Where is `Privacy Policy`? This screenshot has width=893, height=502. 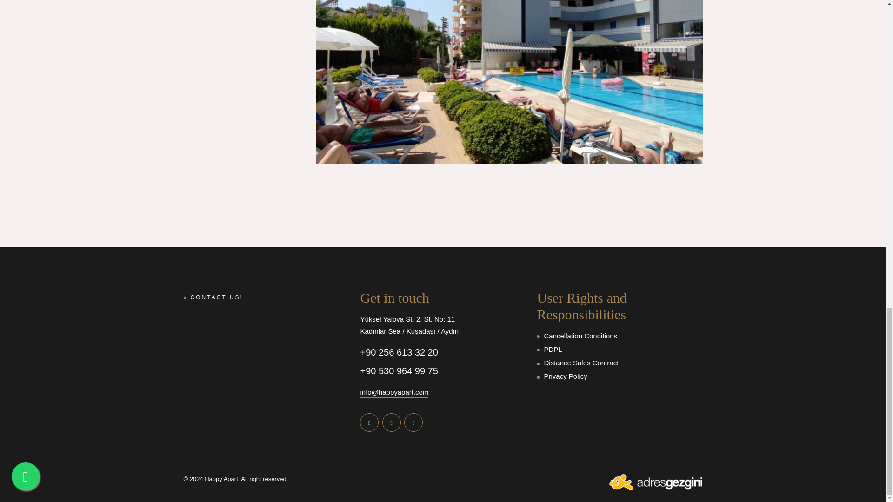 Privacy Policy is located at coordinates (619, 376).